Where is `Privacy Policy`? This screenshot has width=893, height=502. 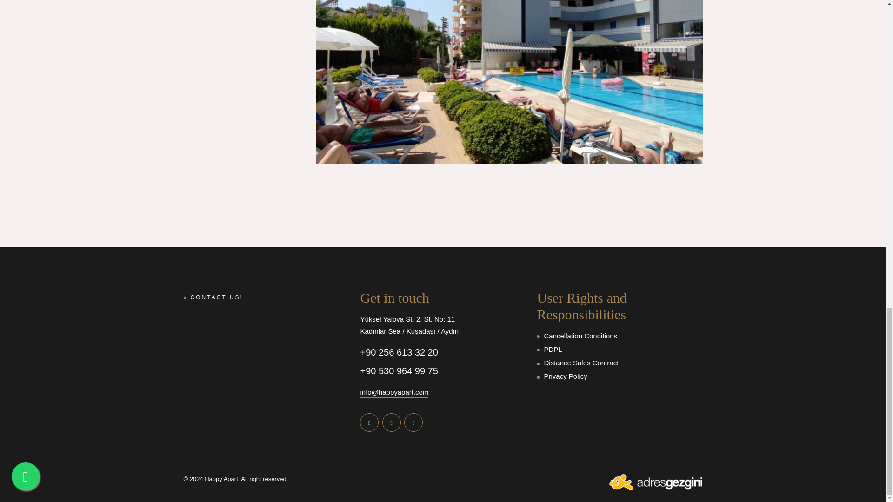 Privacy Policy is located at coordinates (619, 376).